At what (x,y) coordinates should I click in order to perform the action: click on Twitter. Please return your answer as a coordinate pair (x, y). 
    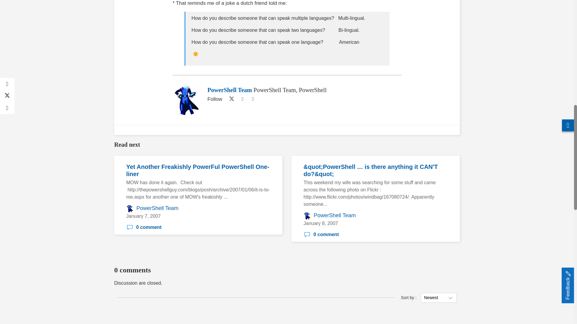
    Looking at the image, I should click on (230, 99).